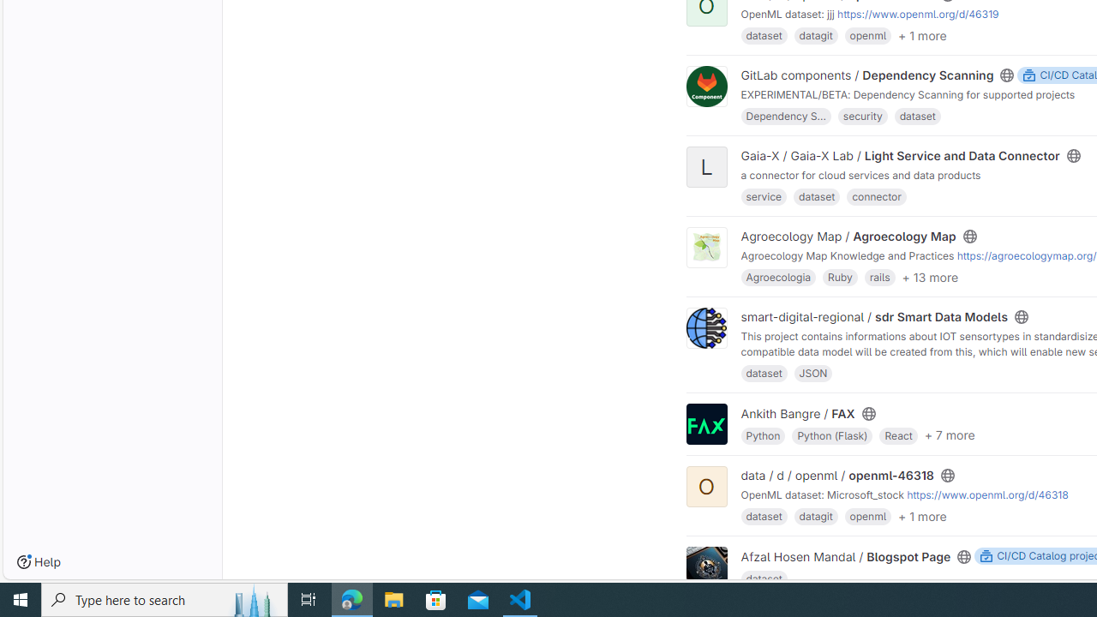 Image resolution: width=1097 pixels, height=617 pixels. I want to click on dataset, so click(764, 578).